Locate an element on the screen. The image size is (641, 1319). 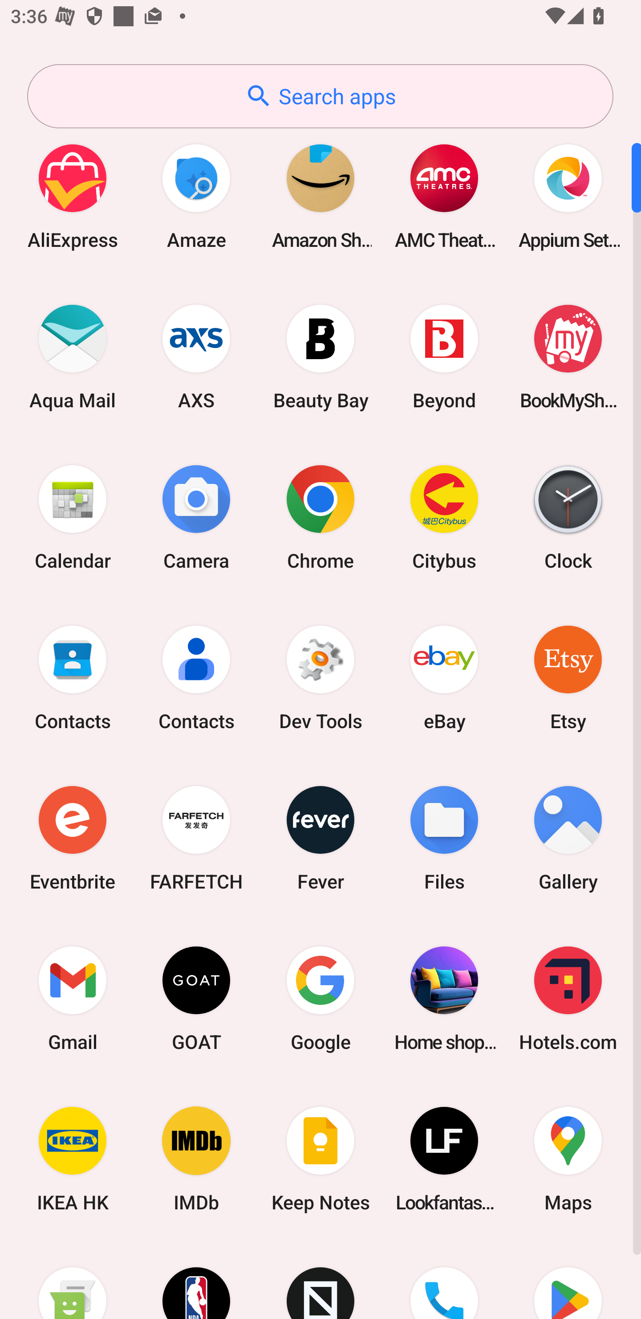
  Search apps is located at coordinates (320, 96).